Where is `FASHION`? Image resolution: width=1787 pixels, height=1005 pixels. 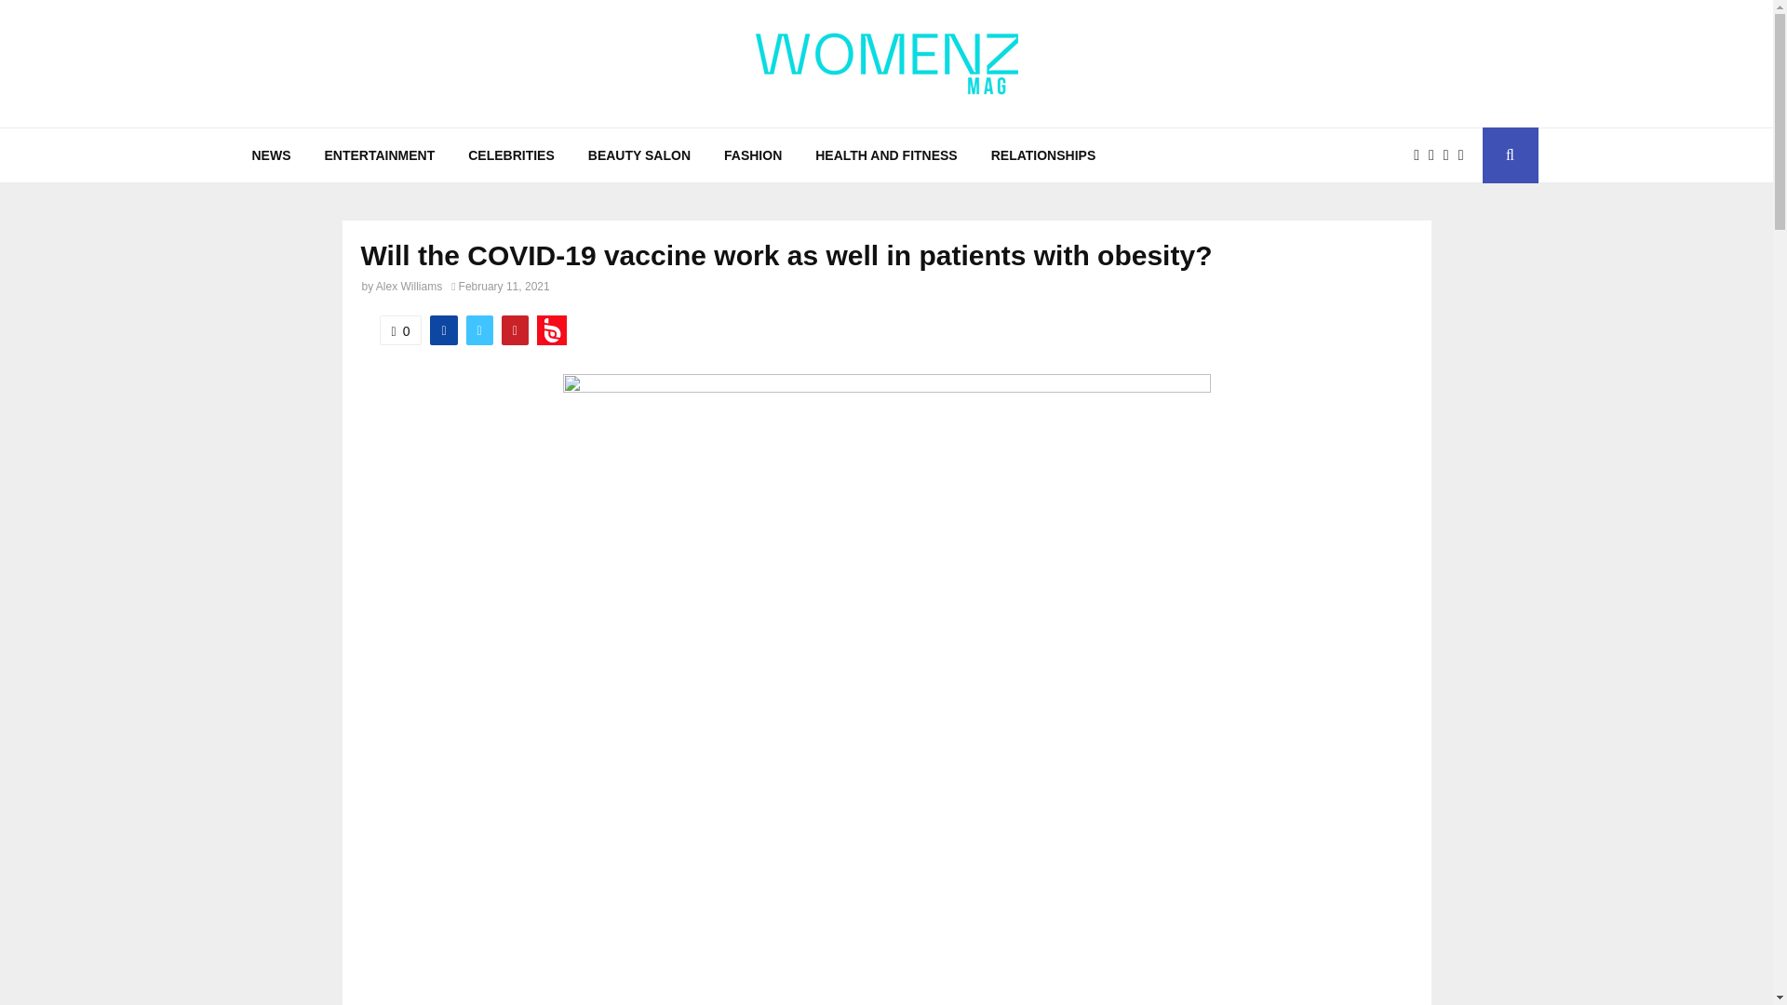
FASHION is located at coordinates (753, 154).